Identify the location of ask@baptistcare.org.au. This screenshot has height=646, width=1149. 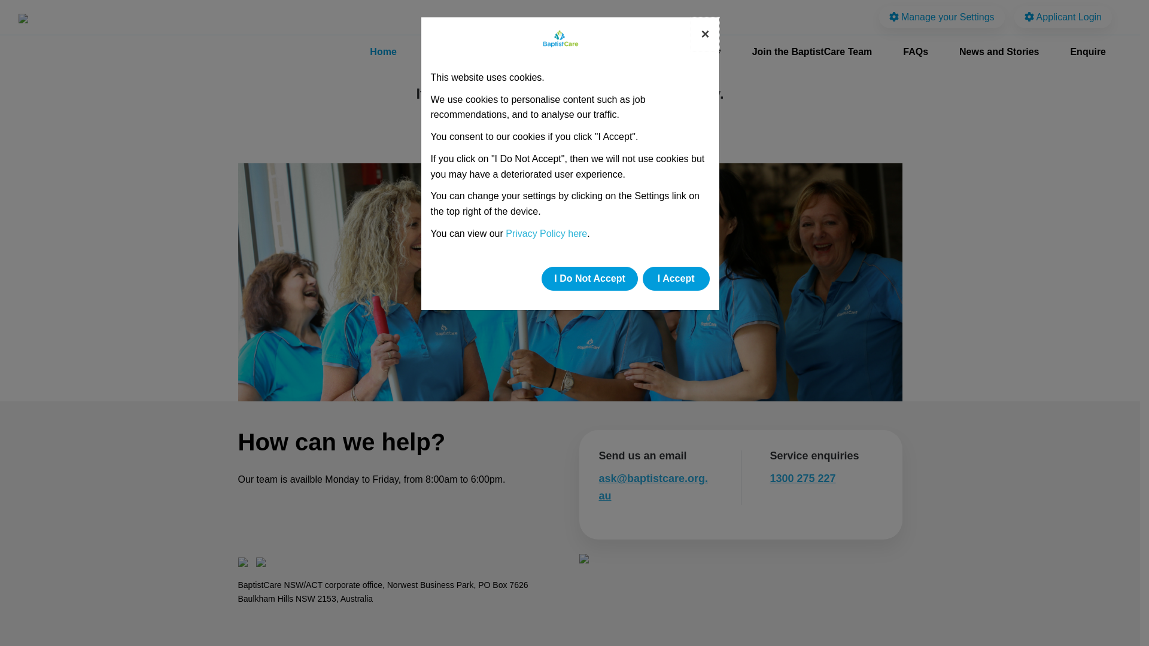
(653, 487).